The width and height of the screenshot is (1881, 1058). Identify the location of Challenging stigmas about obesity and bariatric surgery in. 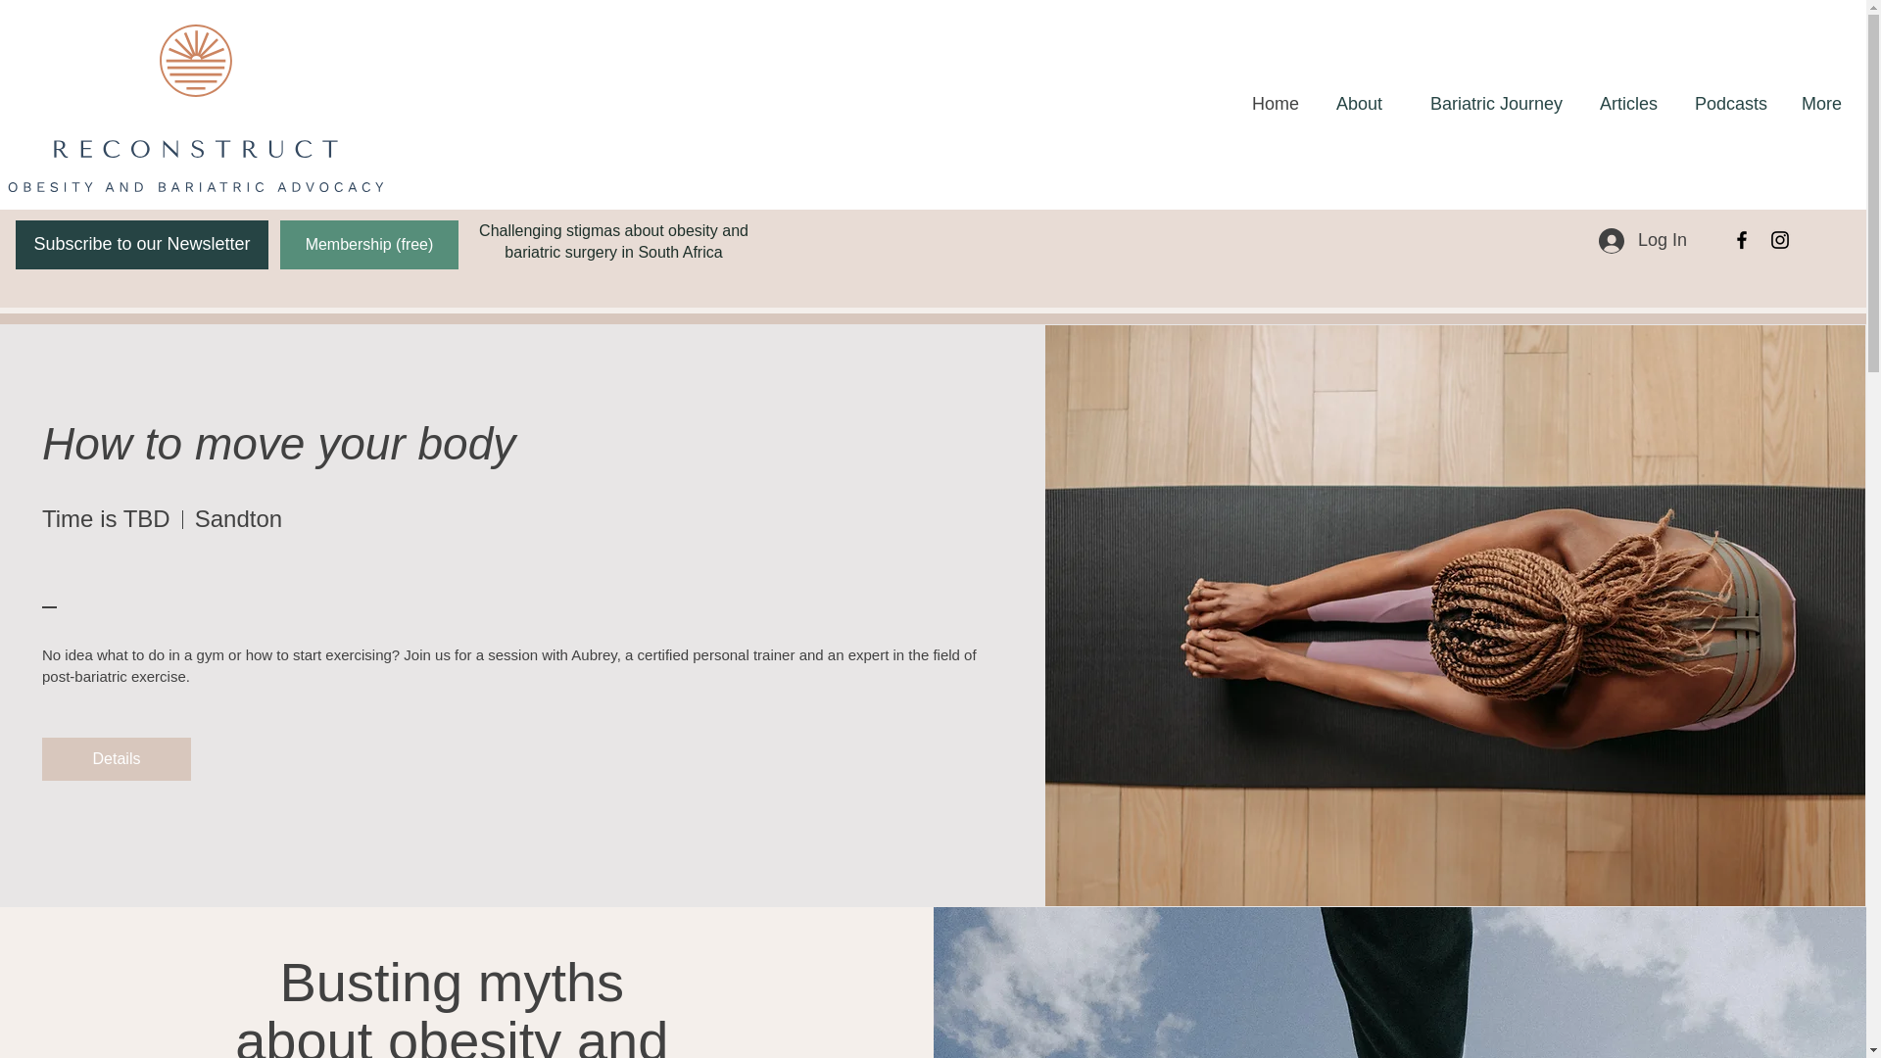
(613, 241).